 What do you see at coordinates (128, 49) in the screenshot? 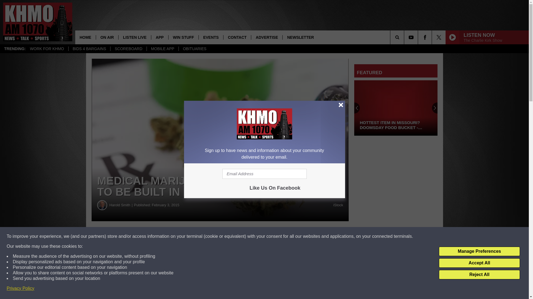
I see `SCOREBOARD` at bounding box center [128, 49].